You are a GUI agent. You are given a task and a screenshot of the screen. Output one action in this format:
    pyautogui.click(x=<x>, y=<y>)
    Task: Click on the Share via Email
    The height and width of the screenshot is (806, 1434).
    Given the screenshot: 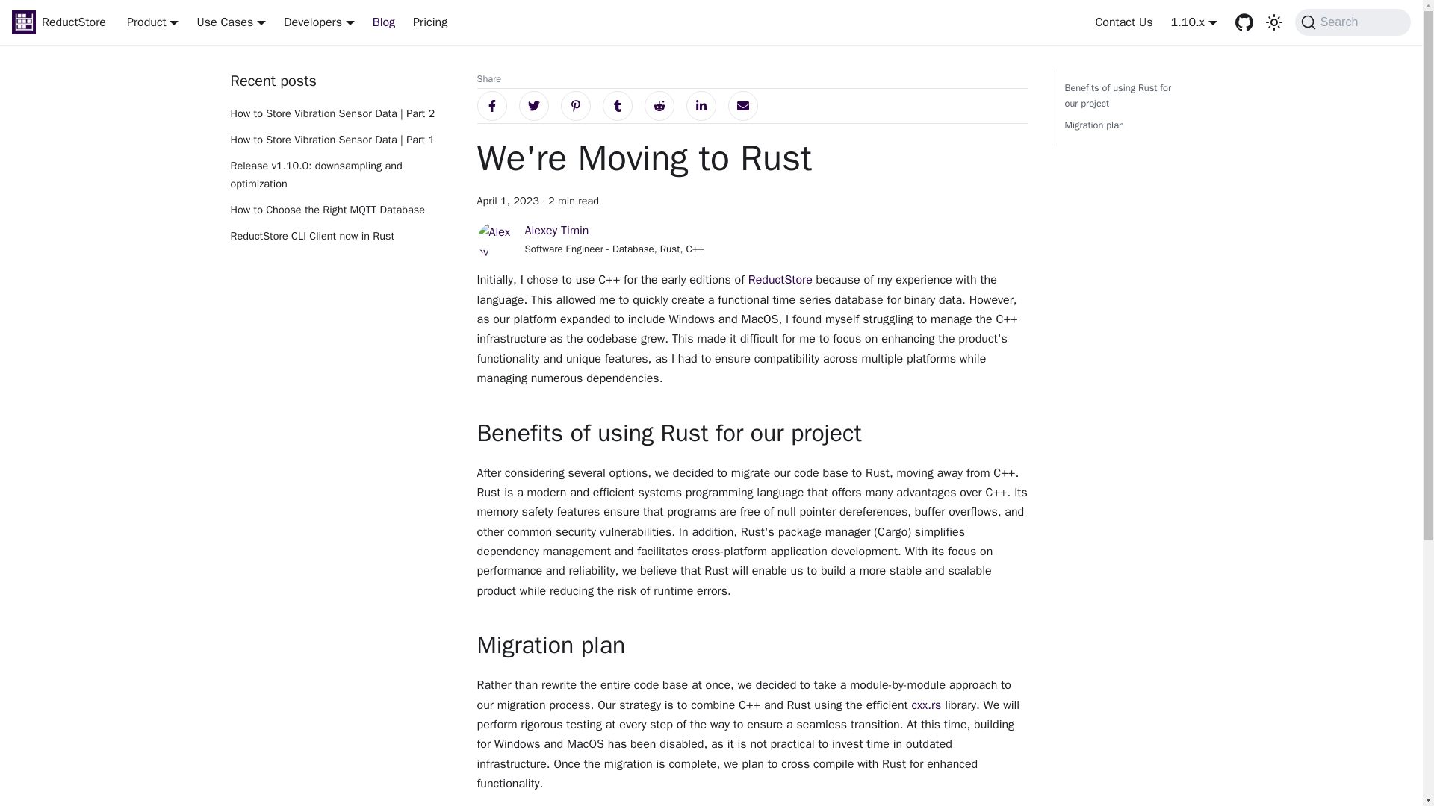 What is the action you would take?
    pyautogui.click(x=742, y=106)
    